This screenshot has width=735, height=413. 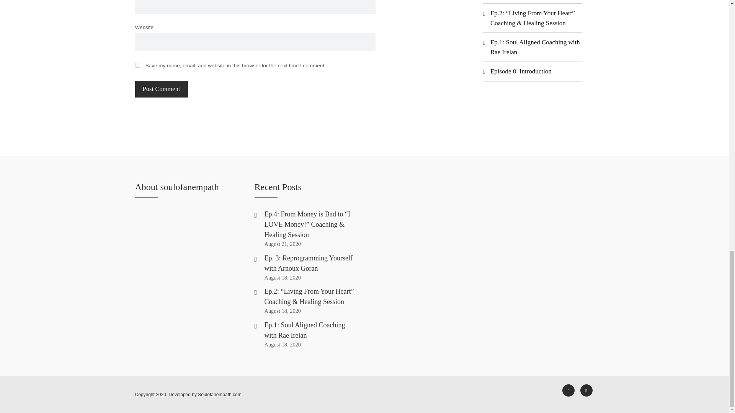 What do you see at coordinates (586, 390) in the screenshot?
I see `Podcast` at bounding box center [586, 390].